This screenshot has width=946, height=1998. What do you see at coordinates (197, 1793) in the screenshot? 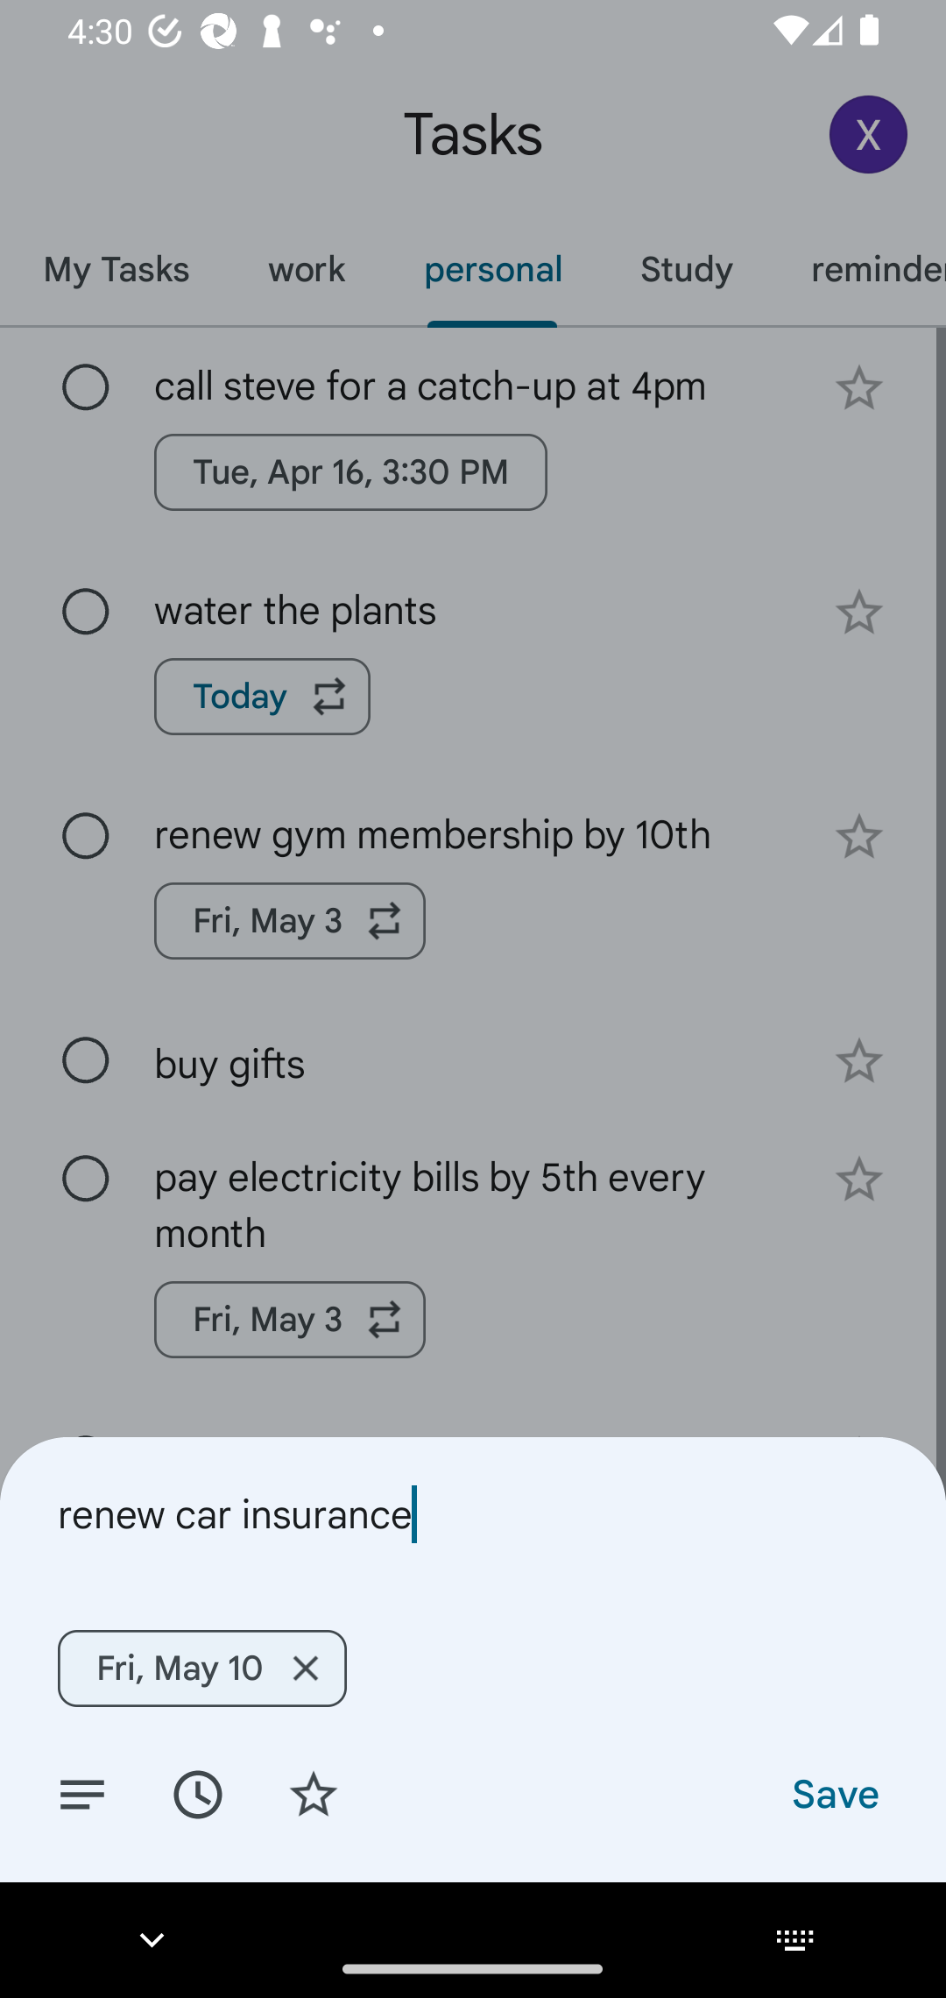
I see `Set date/time` at bounding box center [197, 1793].